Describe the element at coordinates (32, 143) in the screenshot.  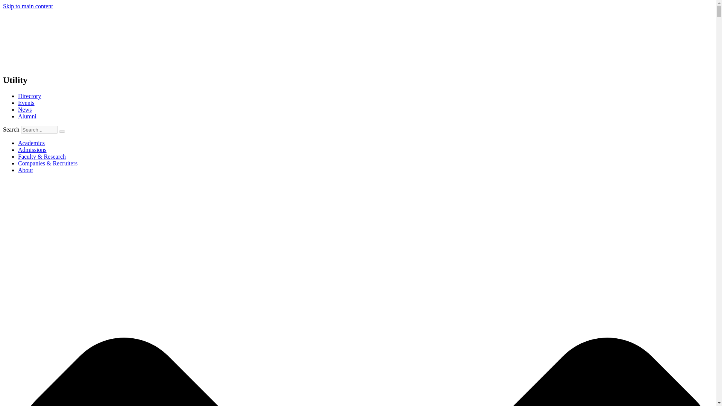
I see `Academics` at that location.